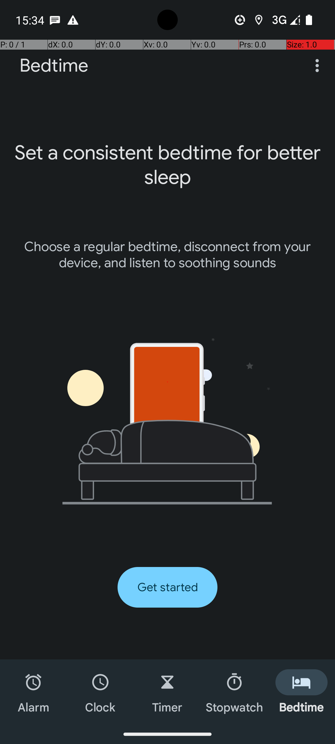 This screenshot has width=335, height=744. Describe the element at coordinates (167, 255) in the screenshot. I see `Choose a regular bedtime, disconnect from your device, and listen to soothing sounds` at that location.